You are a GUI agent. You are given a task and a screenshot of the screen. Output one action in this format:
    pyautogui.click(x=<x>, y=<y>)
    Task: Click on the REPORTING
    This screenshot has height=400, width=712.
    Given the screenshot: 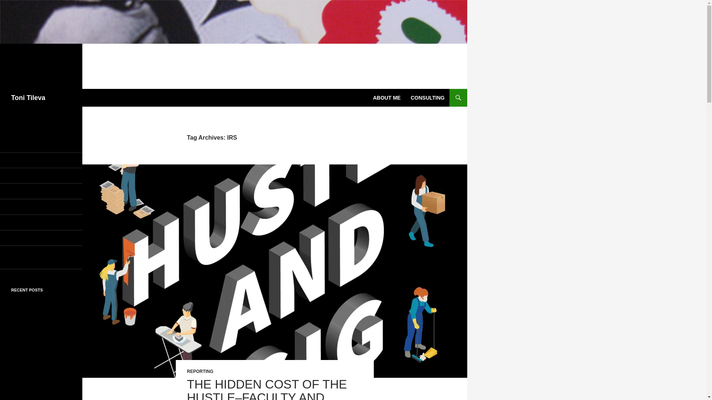 What is the action you would take?
    pyautogui.click(x=200, y=371)
    